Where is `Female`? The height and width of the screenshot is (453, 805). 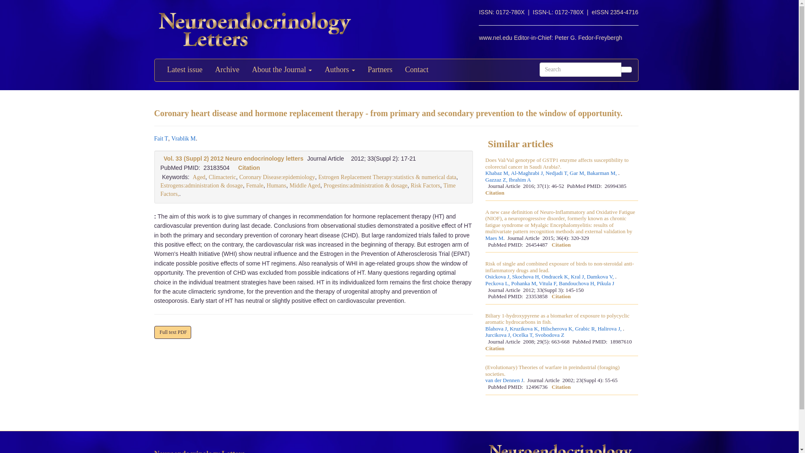 Female is located at coordinates (254, 185).